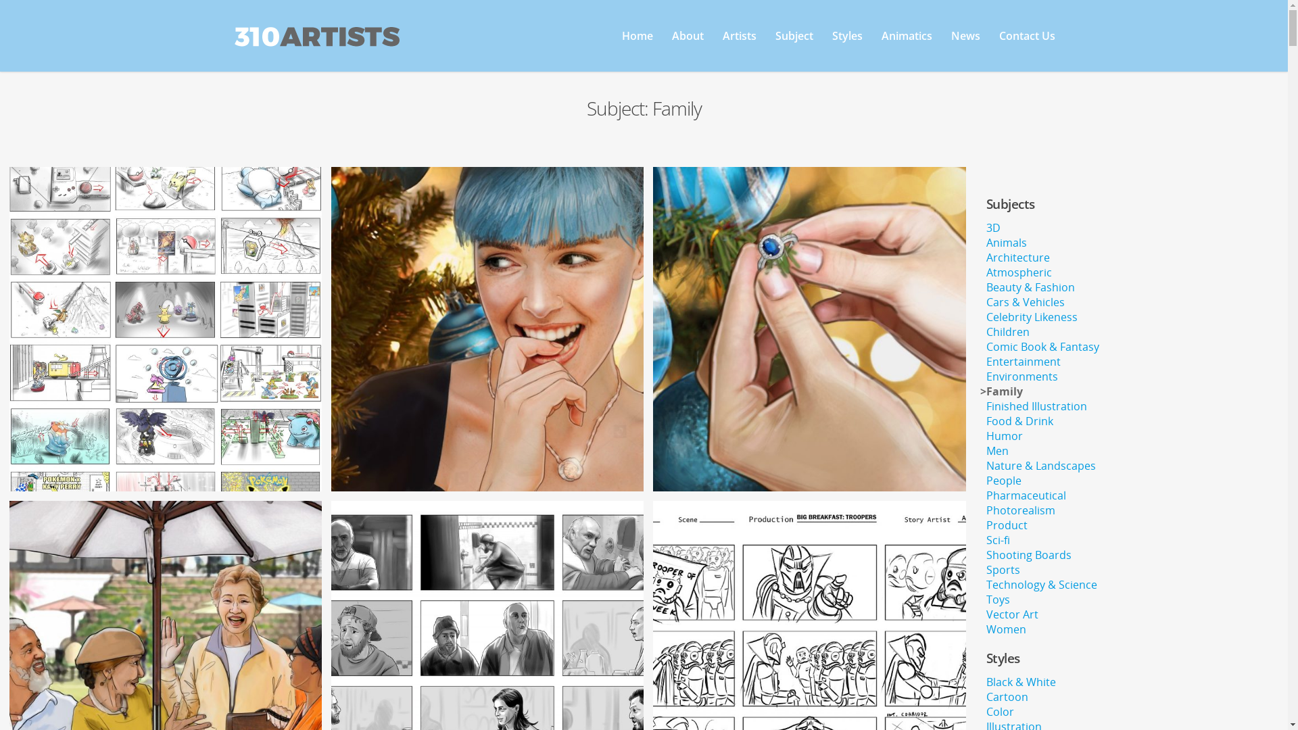 This screenshot has height=730, width=1298. Describe the element at coordinates (1022, 376) in the screenshot. I see `Environments` at that location.